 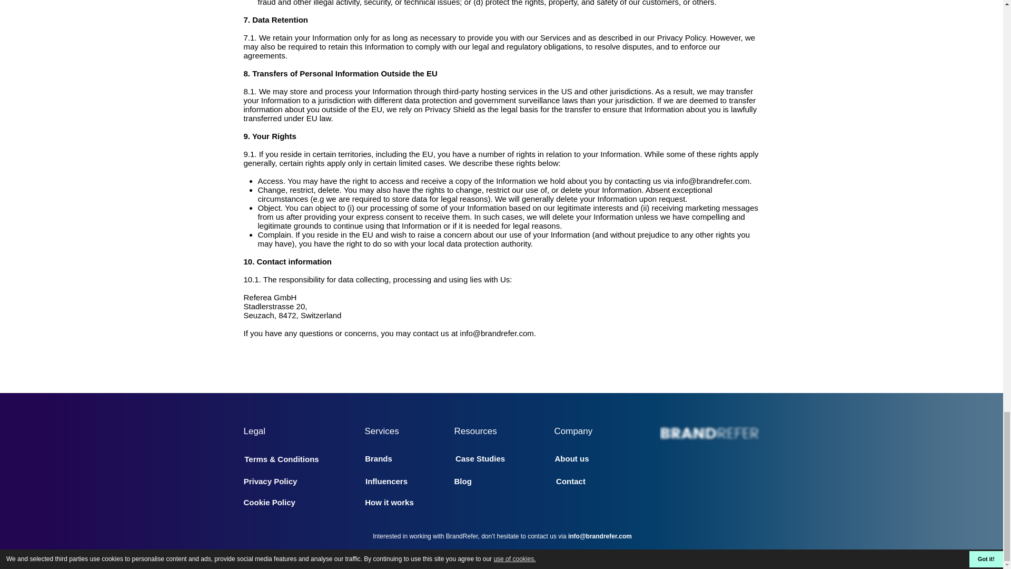 I want to click on Influencers, so click(x=386, y=481).